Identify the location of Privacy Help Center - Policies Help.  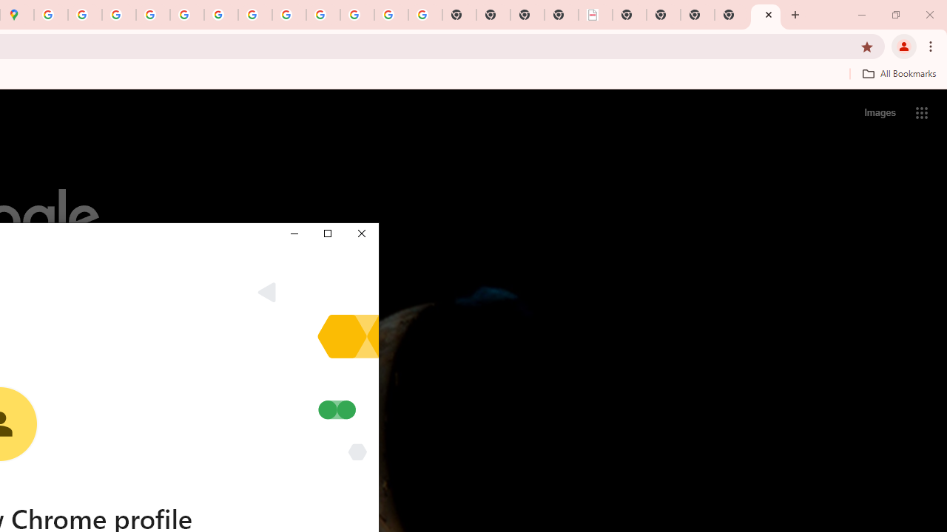
(153, 15).